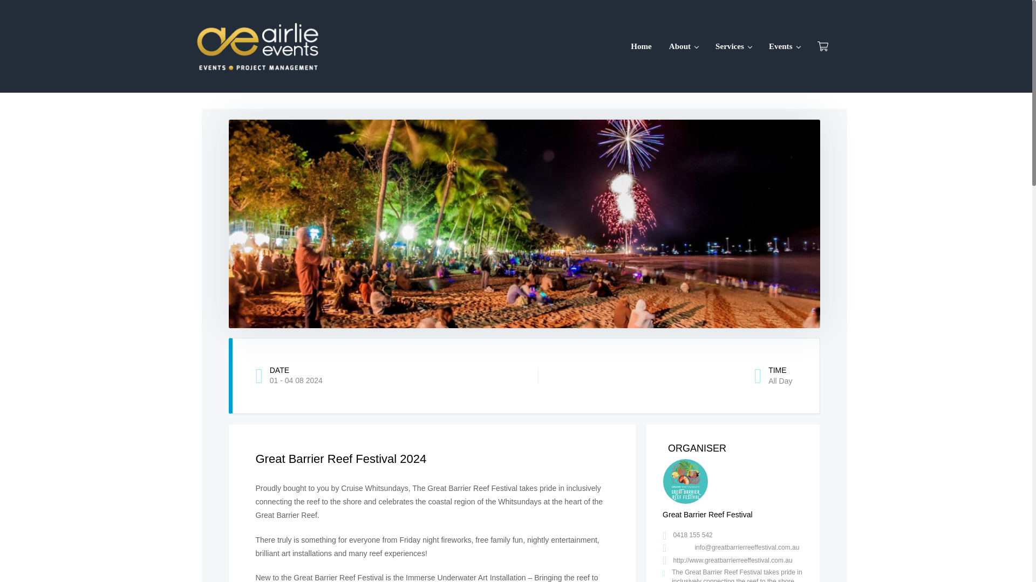 Image resolution: width=1036 pixels, height=582 pixels. Describe the element at coordinates (733, 46) in the screenshot. I see `Services` at that location.